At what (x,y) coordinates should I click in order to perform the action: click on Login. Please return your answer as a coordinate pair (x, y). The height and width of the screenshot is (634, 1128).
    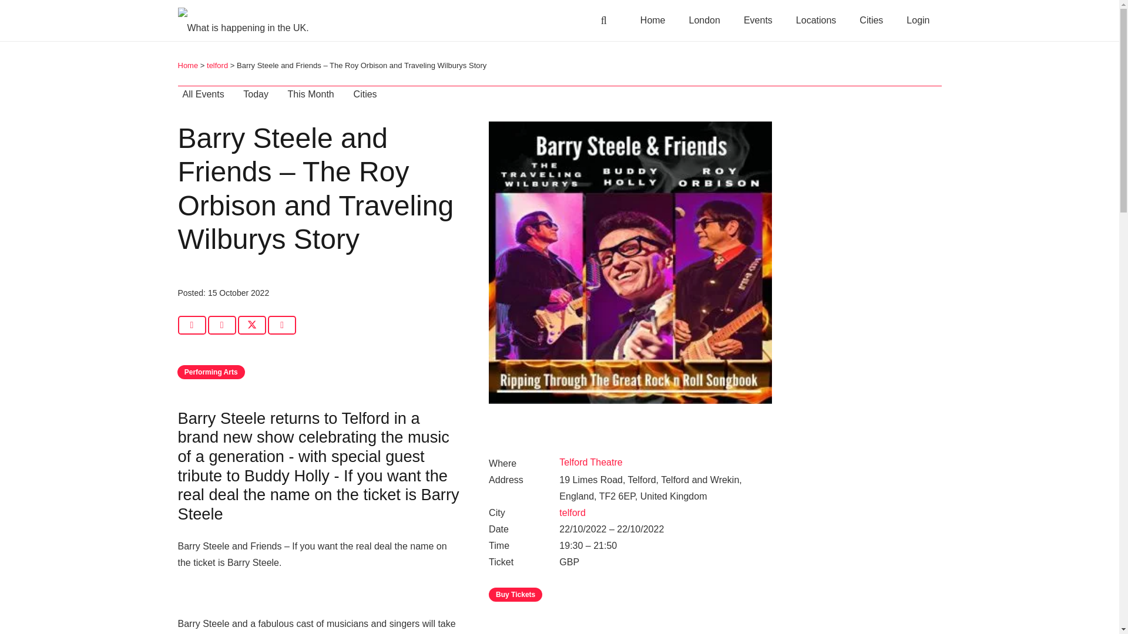
    Looking at the image, I should click on (918, 21).